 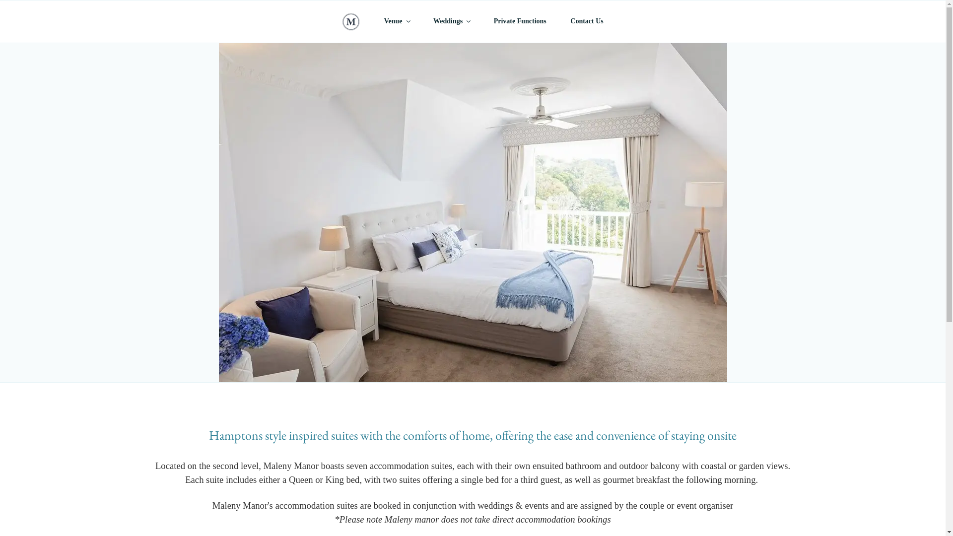 I want to click on Contact Us, so click(x=585, y=21).